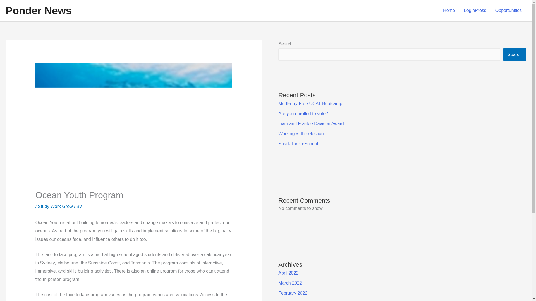 This screenshot has width=536, height=301. I want to click on March 2022, so click(290, 283).